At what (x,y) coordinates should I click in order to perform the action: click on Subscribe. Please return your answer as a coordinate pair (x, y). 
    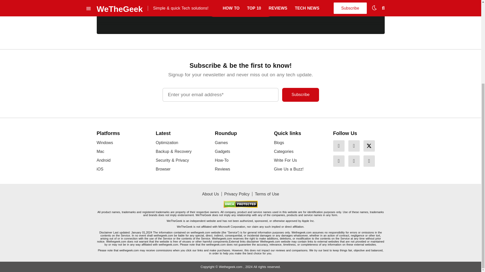
    Looking at the image, I should click on (300, 95).